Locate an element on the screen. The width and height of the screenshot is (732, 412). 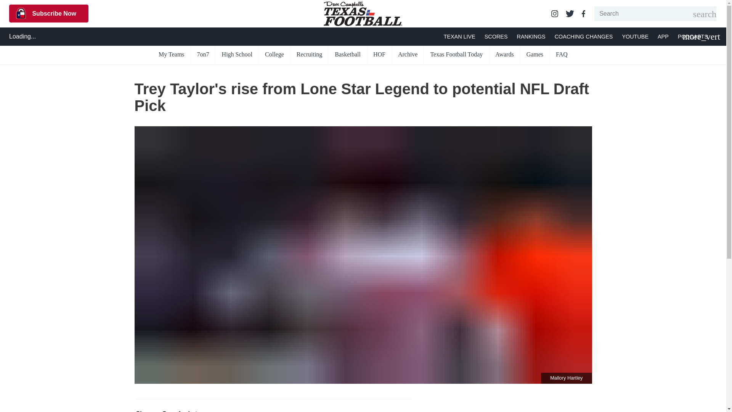
COACHING CHANGES is located at coordinates (584, 37).